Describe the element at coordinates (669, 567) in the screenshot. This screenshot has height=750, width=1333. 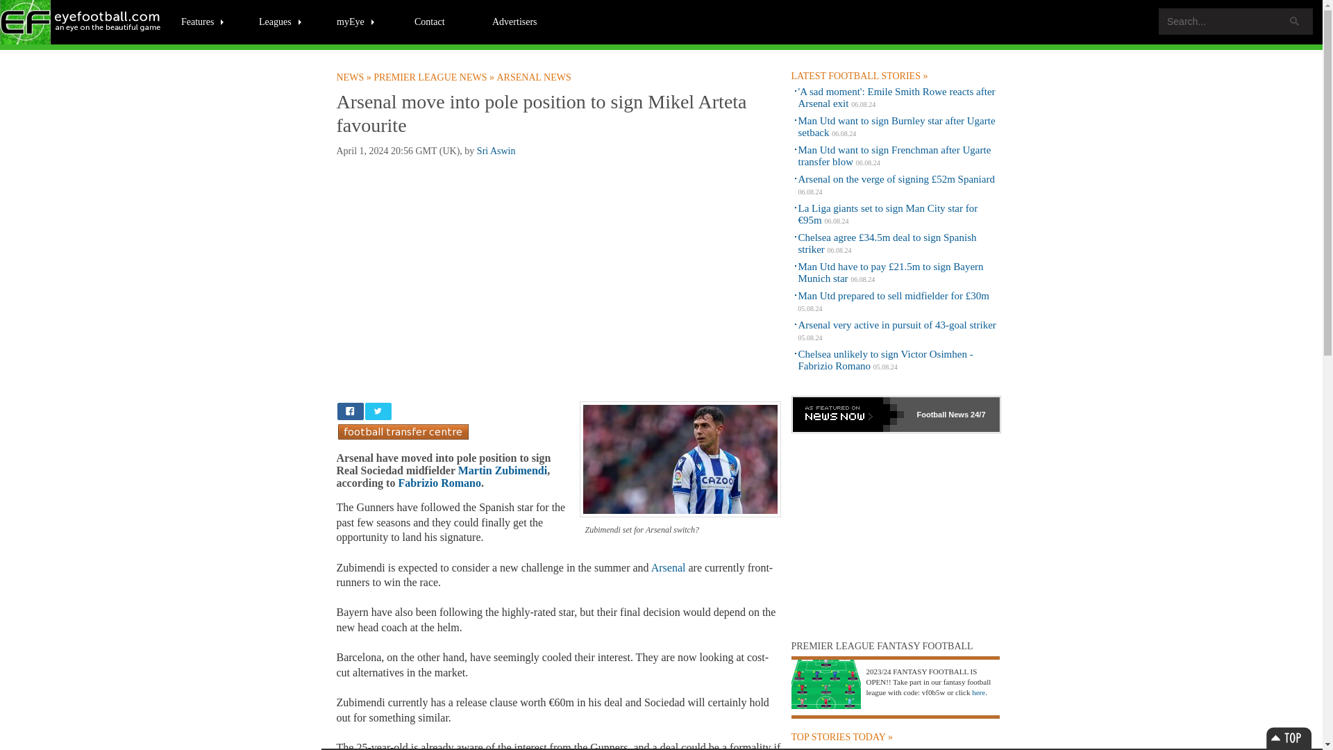
I see `Arsenal` at that location.